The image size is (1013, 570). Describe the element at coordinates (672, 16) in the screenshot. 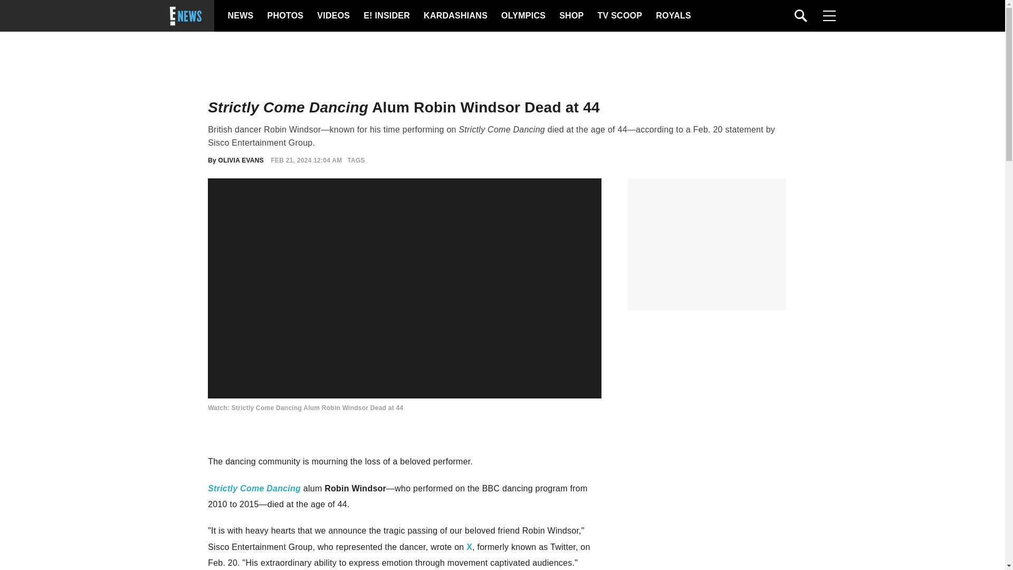

I see `ROYALS` at that location.